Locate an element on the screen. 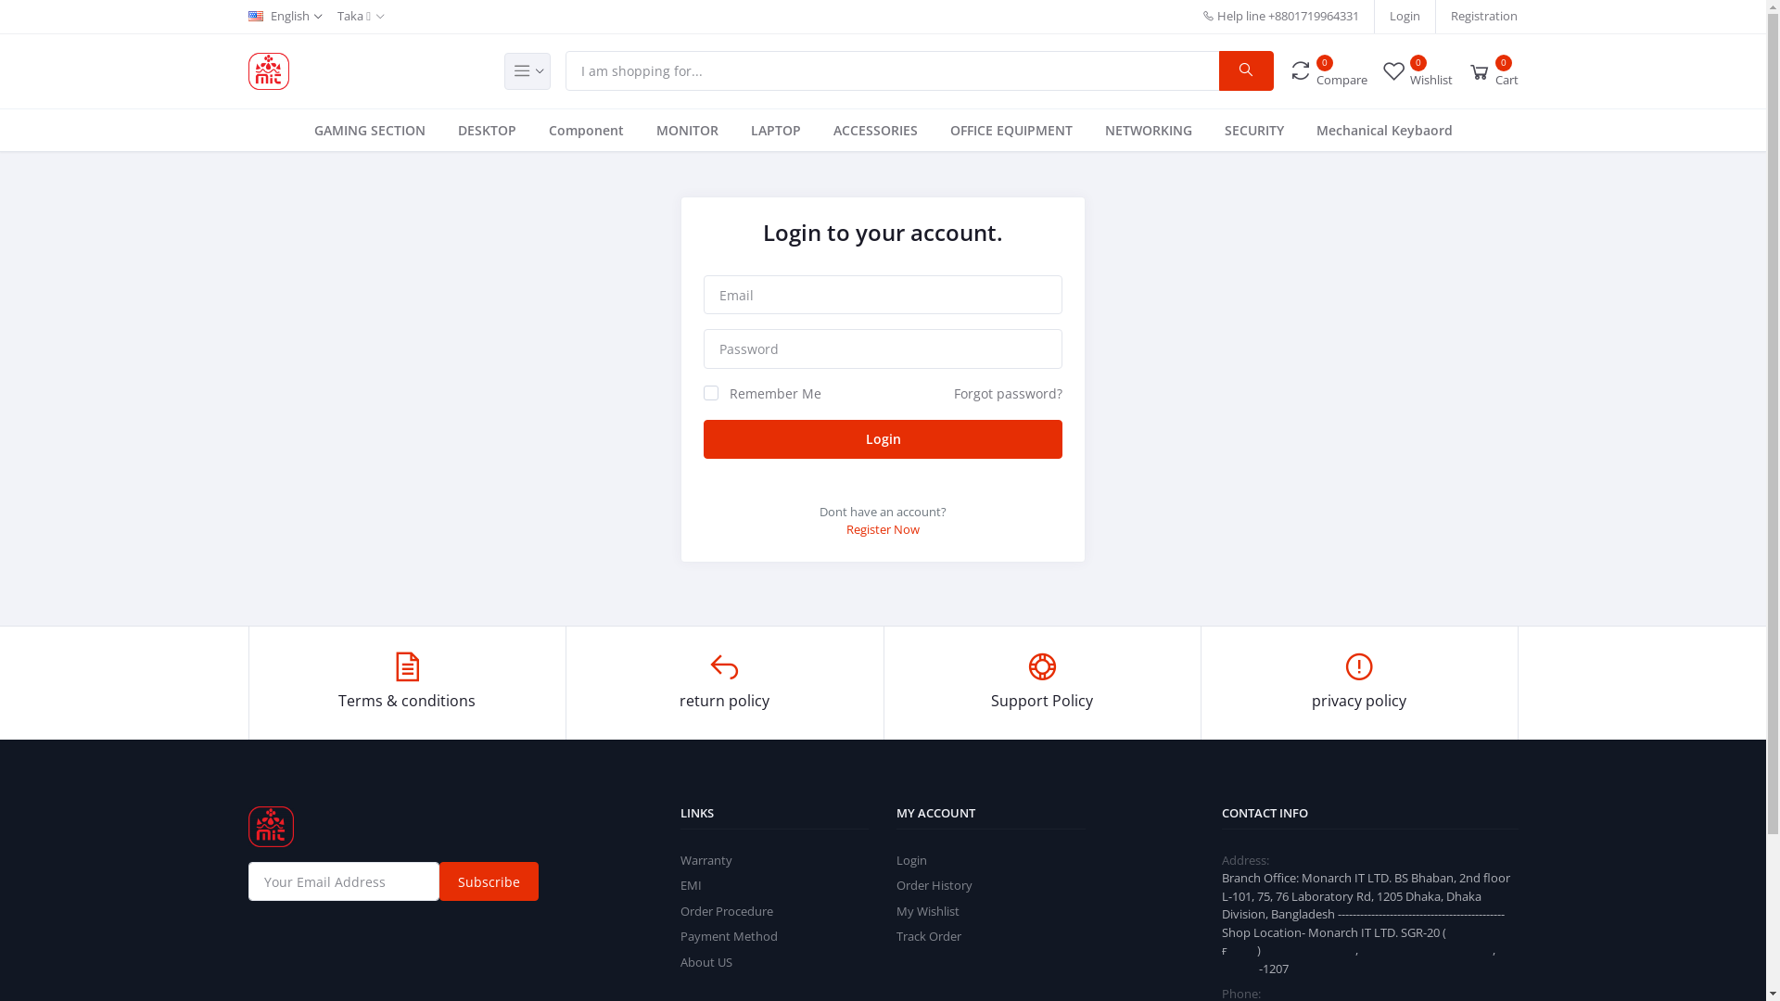  Login is located at coordinates (883, 439).